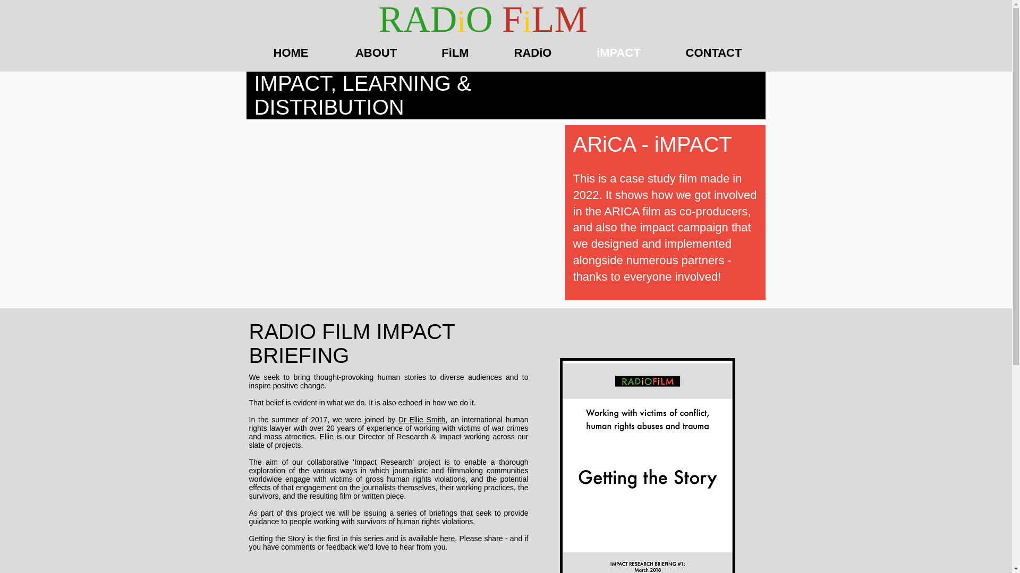 The image size is (1020, 573). I want to click on RADiO, so click(532, 51).